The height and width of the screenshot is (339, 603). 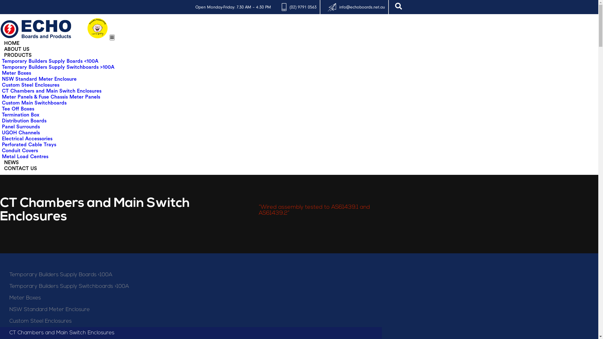 What do you see at coordinates (50, 61) in the screenshot?
I see `Temporary Builders Supply Boards <100A` at bounding box center [50, 61].